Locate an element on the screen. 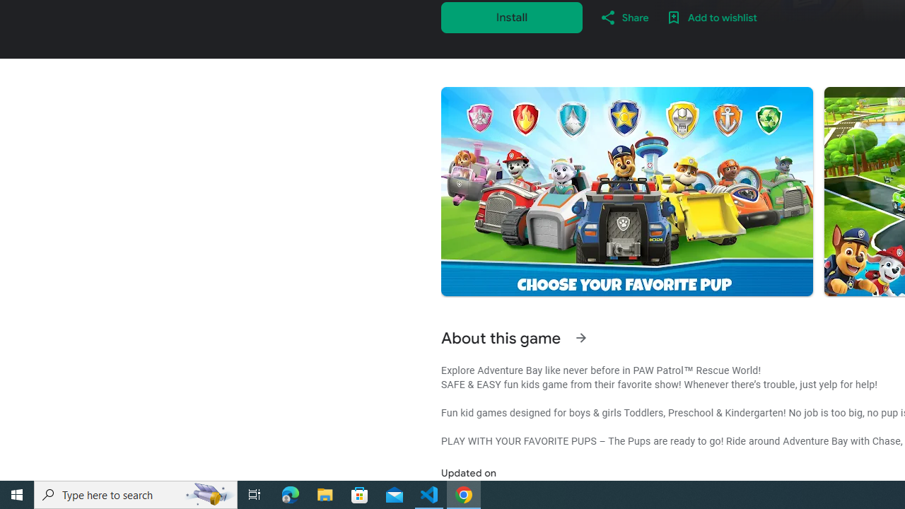 The width and height of the screenshot is (905, 509). Share is located at coordinates (624, 17).